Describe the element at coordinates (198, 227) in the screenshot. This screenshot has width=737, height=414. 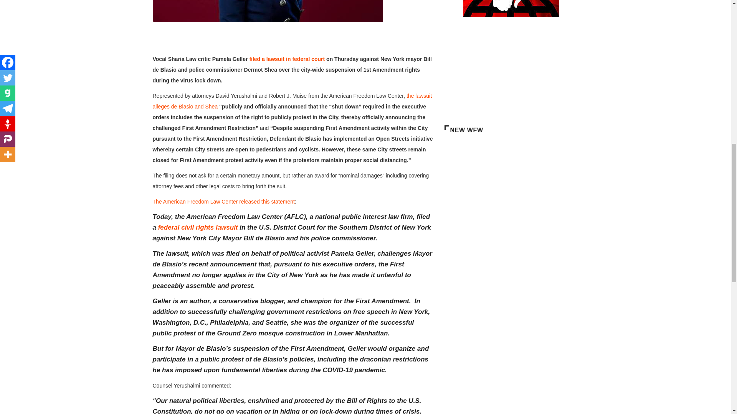
I see `federal civil rights lawsuit` at that location.